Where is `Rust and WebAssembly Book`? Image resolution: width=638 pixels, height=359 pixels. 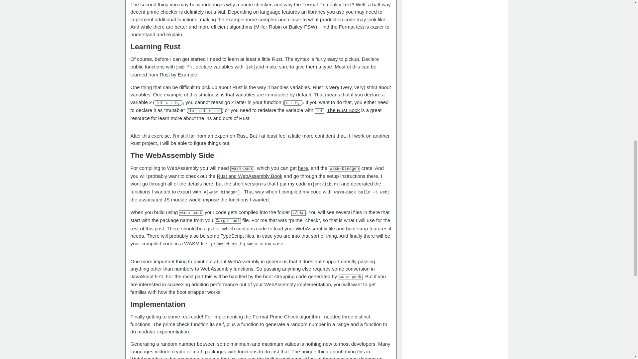 Rust and WebAssembly Book is located at coordinates (249, 176).